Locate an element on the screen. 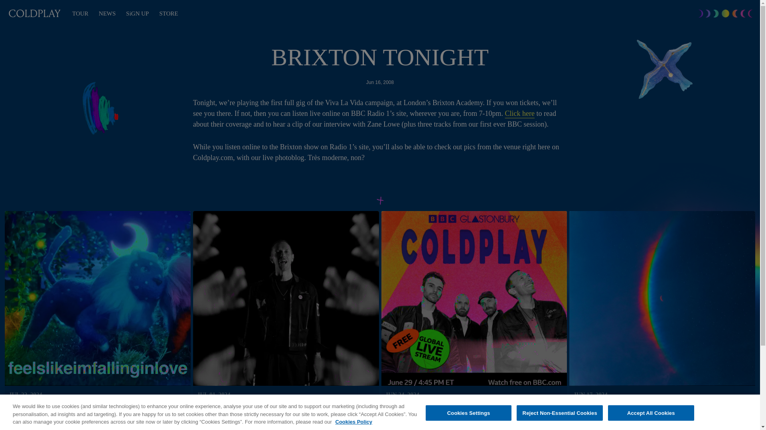 The image size is (766, 430). Cookies Policy is located at coordinates (353, 422).